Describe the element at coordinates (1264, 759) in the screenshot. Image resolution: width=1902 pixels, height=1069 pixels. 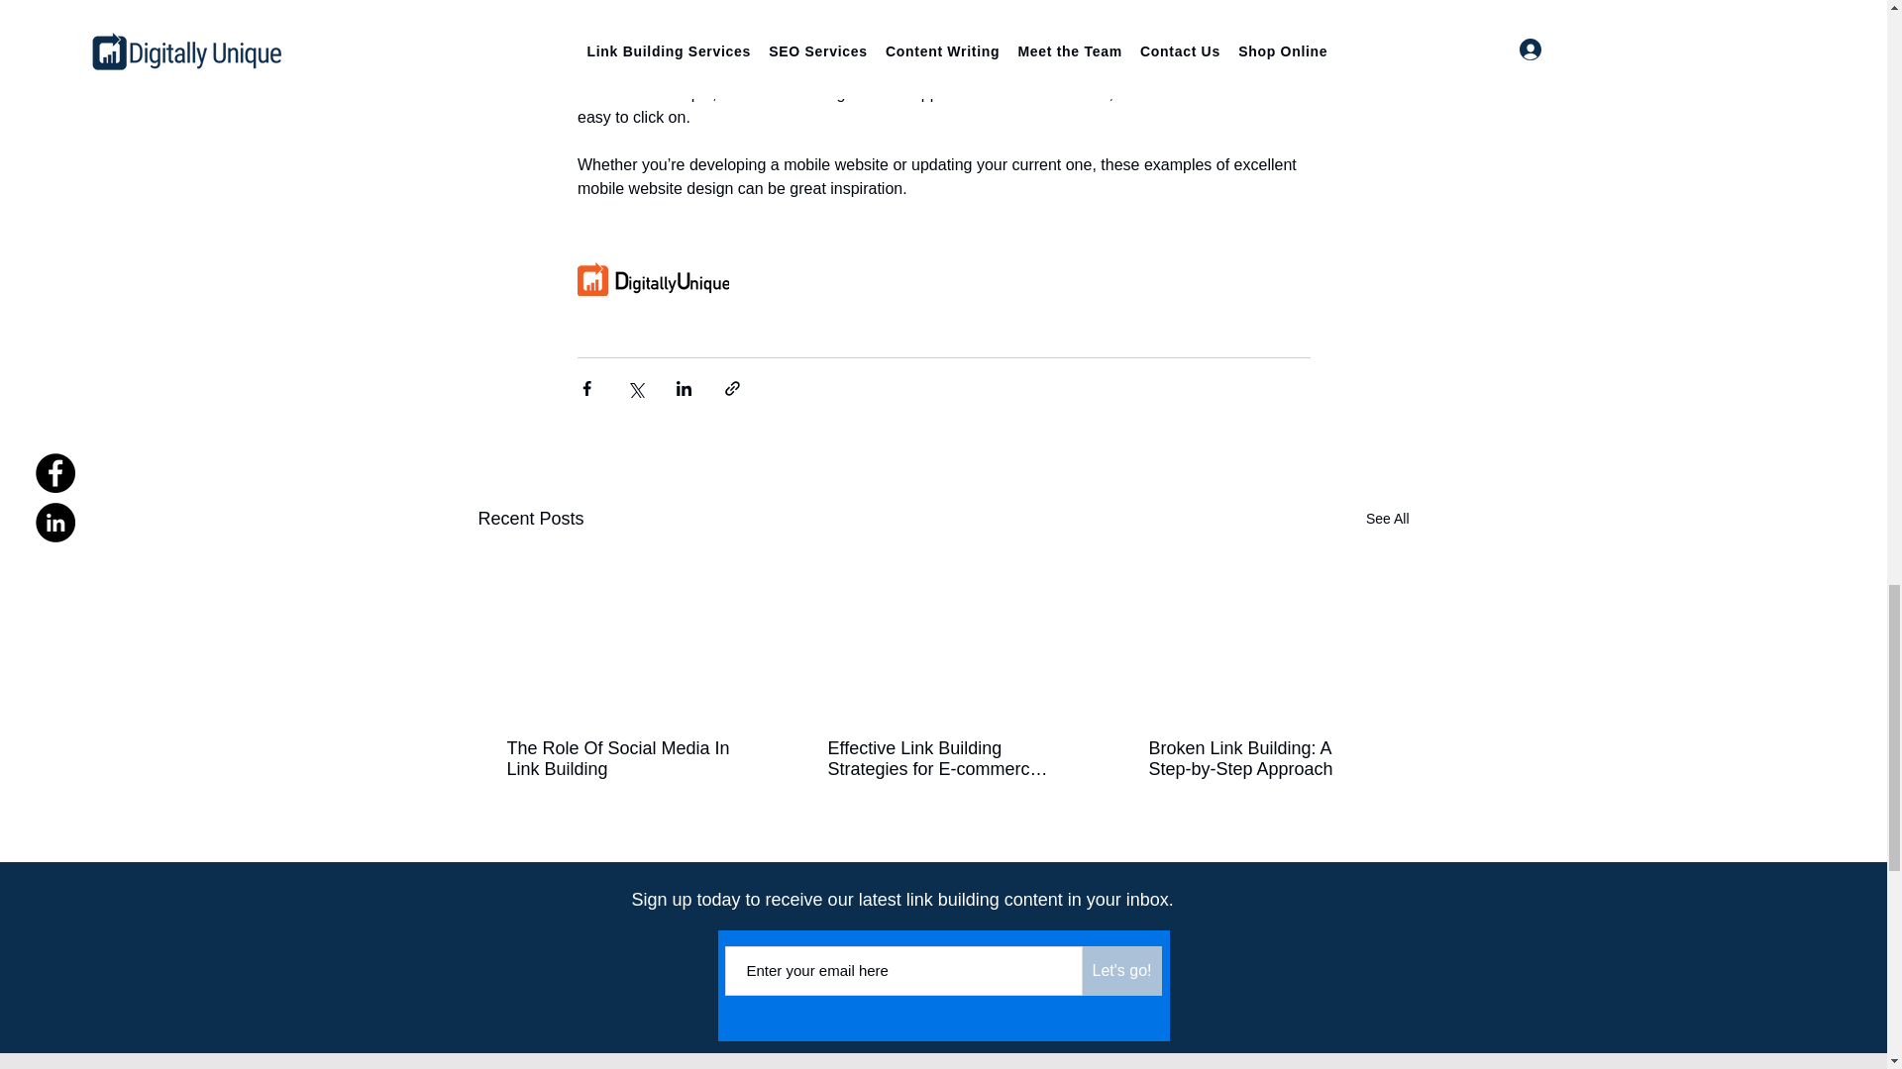
I see `Broken Link Building: A Step-by-Step Approach` at that location.